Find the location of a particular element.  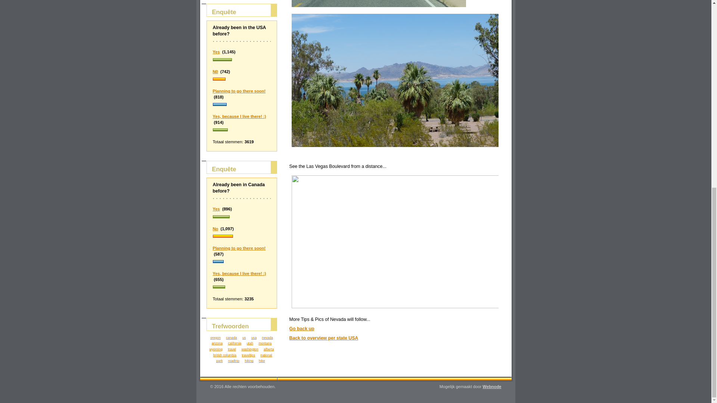

Stem op deze is located at coordinates (242, 130).